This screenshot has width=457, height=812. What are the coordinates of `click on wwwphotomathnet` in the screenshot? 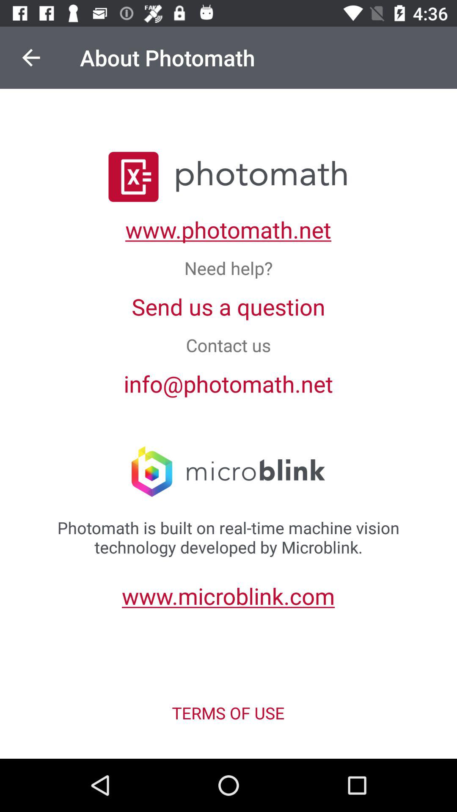 It's located at (228, 229).